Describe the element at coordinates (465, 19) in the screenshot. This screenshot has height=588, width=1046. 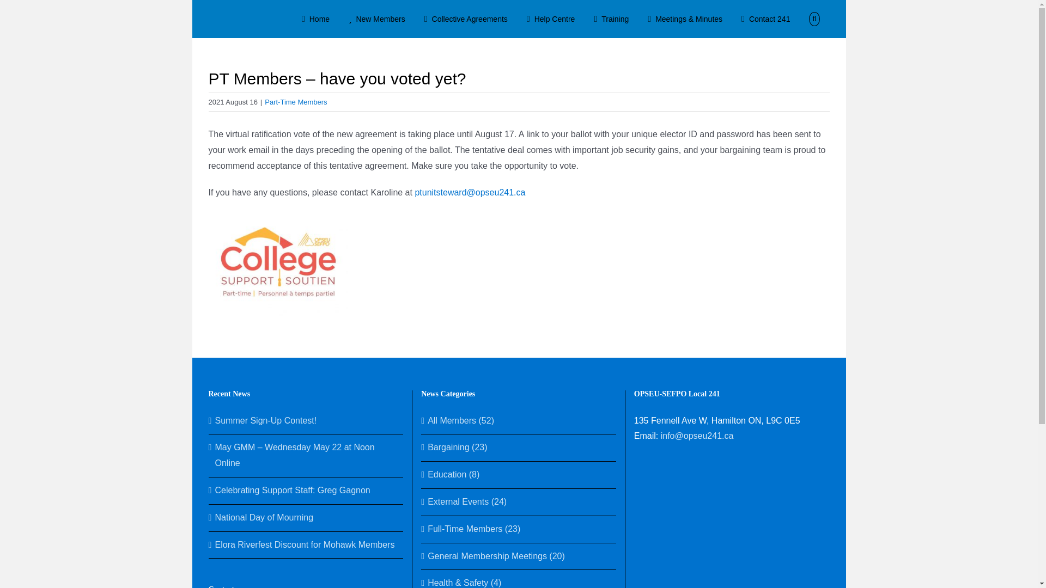
I see `Collective Agreements` at that location.